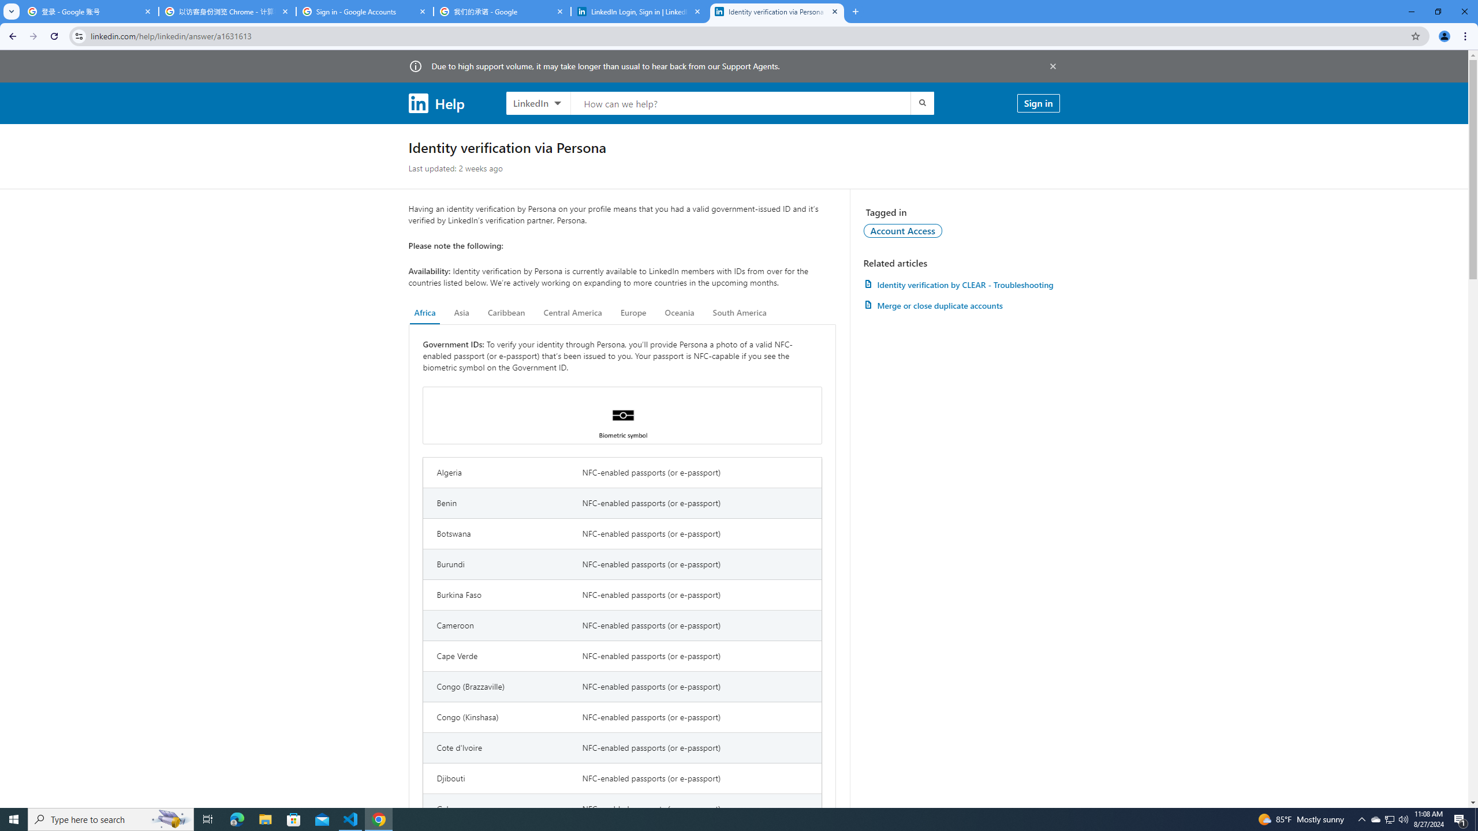  I want to click on Africa, so click(425, 313).